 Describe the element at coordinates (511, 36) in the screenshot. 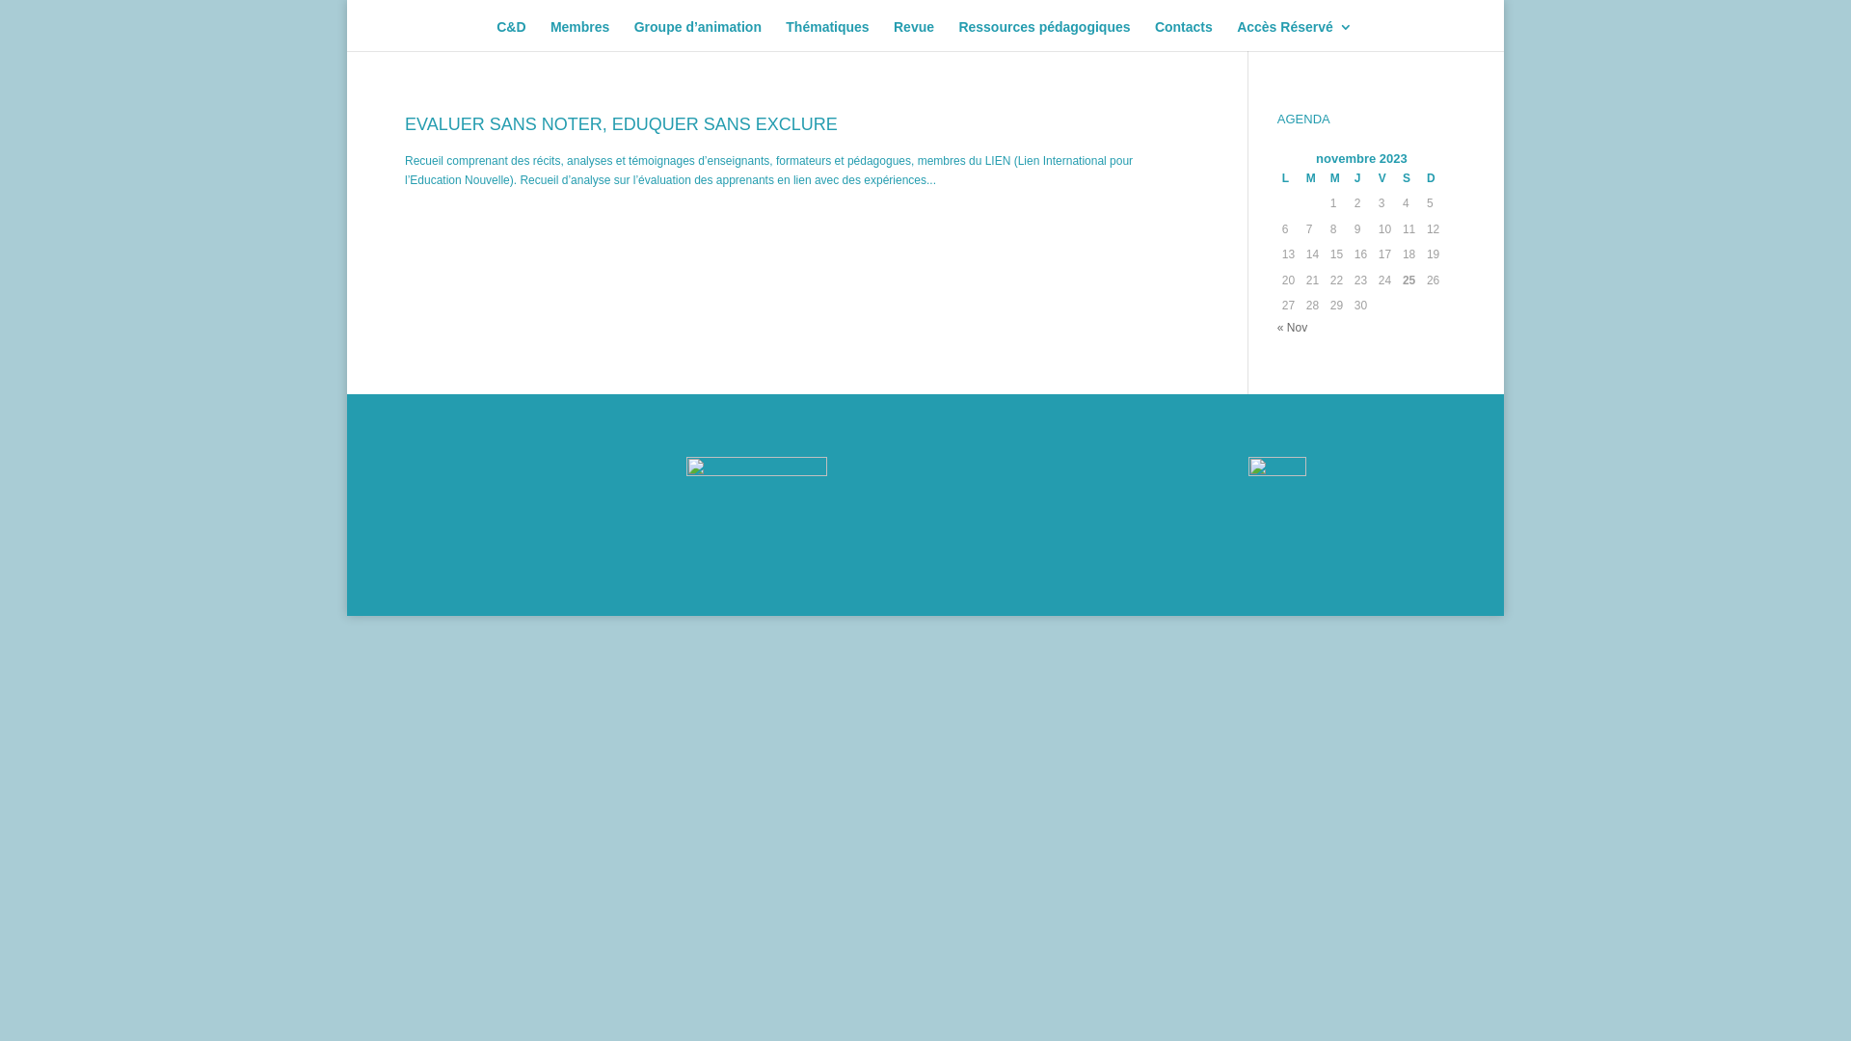

I see `C&D` at that location.